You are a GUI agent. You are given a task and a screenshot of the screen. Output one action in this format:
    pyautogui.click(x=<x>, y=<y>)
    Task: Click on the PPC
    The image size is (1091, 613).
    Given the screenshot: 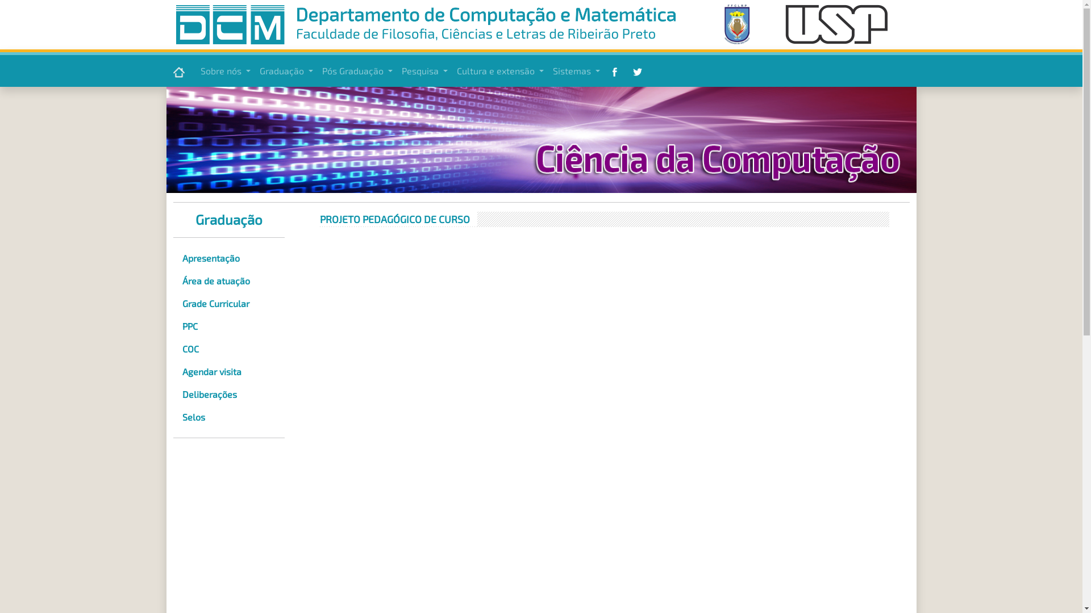 What is the action you would take?
    pyautogui.click(x=228, y=326)
    